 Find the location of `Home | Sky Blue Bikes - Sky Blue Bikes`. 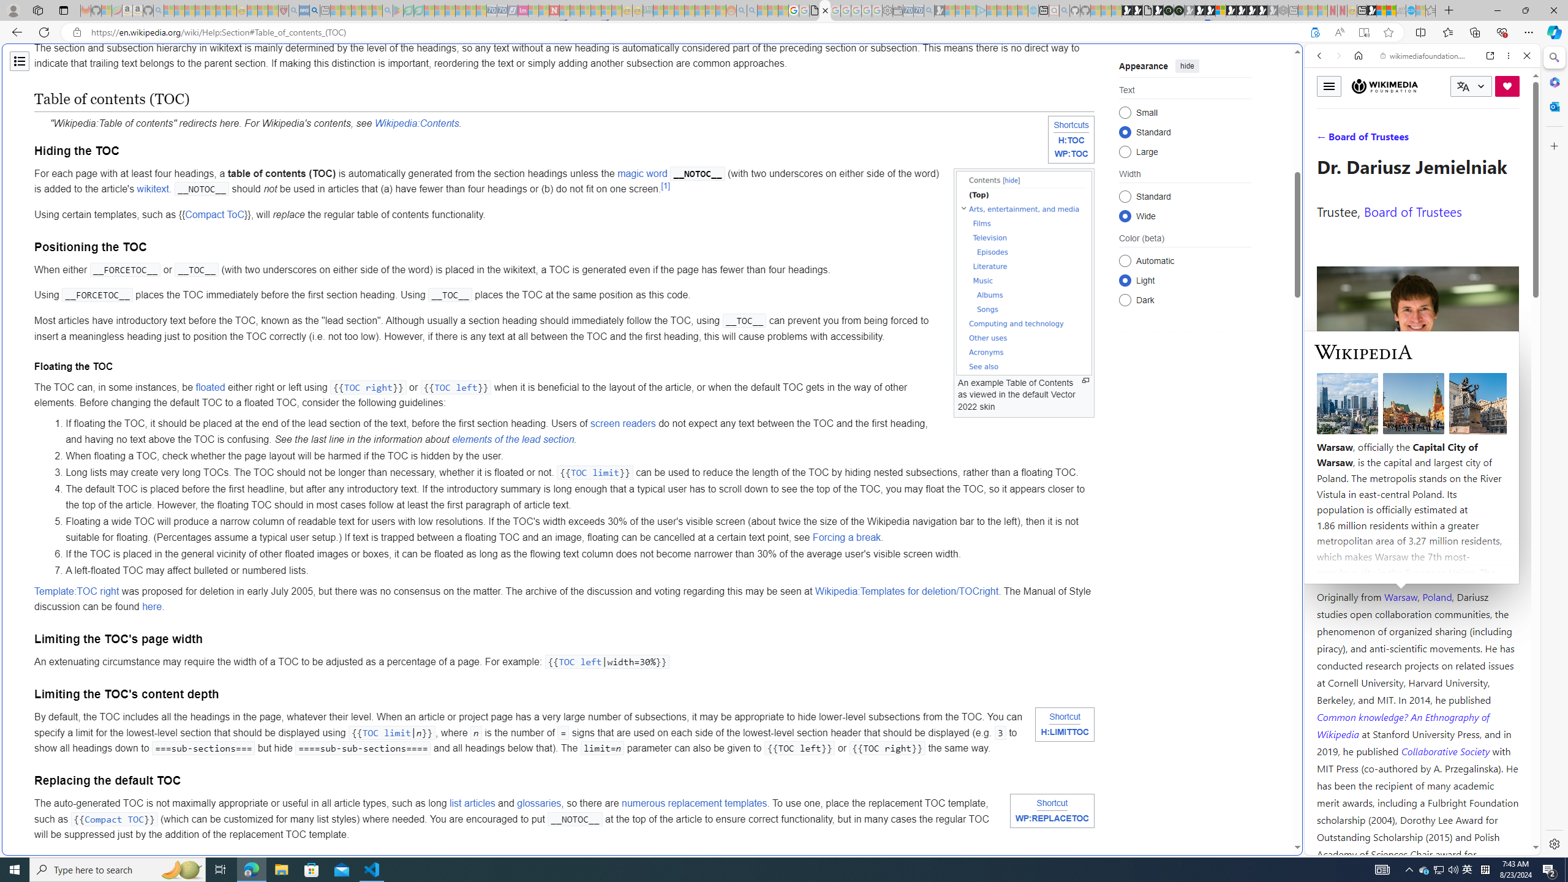

Home | Sky Blue Bikes - Sky Blue Bikes is located at coordinates (1204, 261).